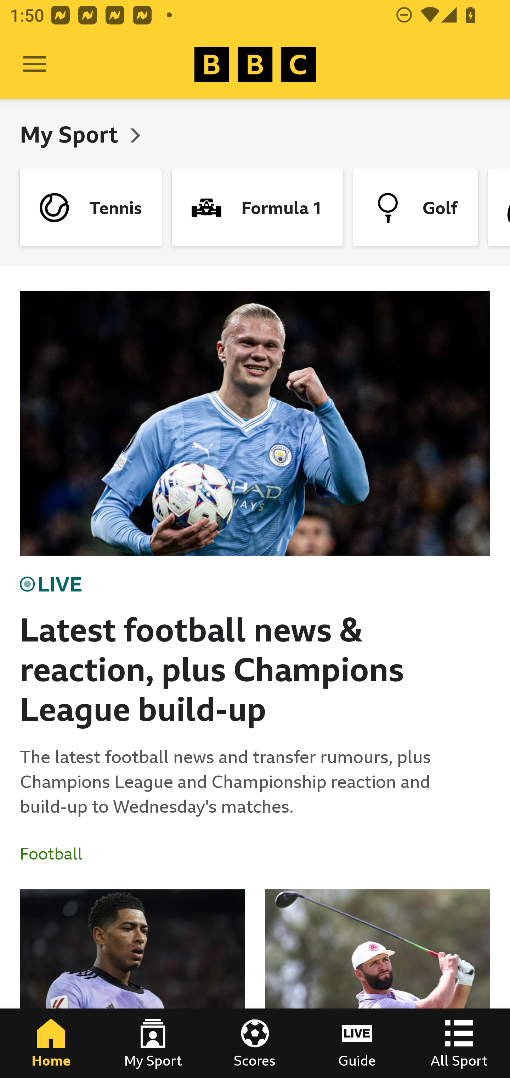 Image resolution: width=510 pixels, height=1078 pixels. I want to click on Guide, so click(357, 1043).